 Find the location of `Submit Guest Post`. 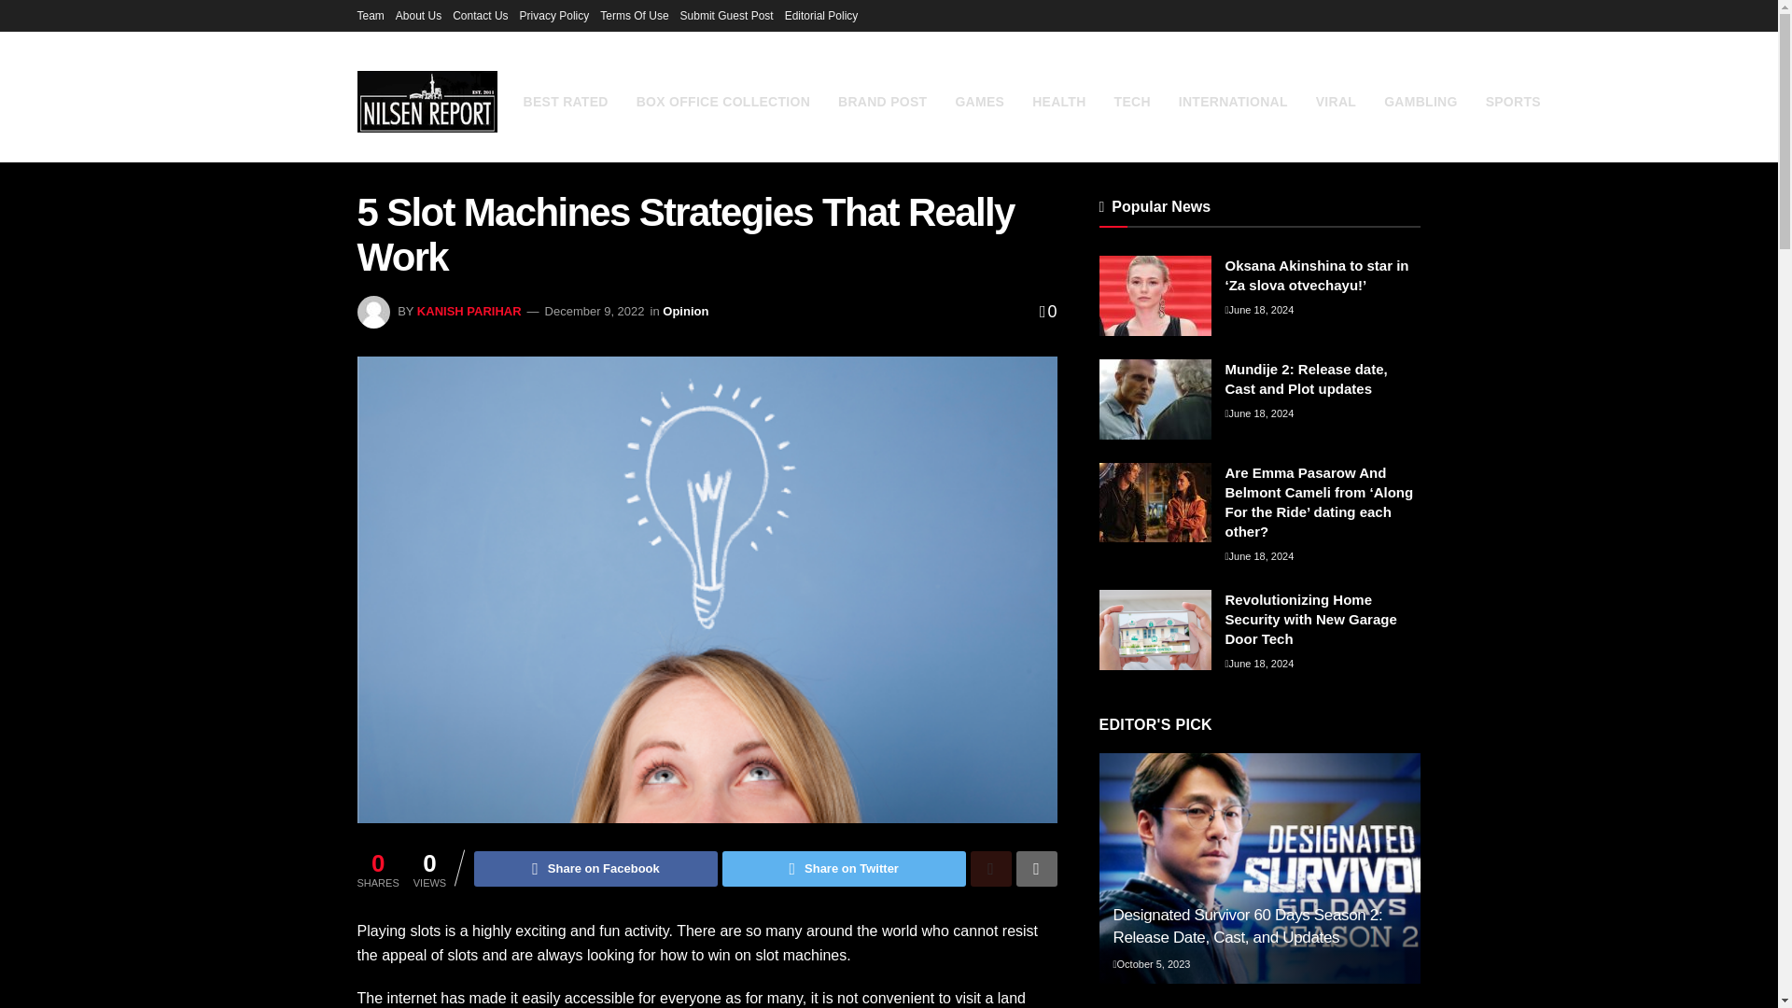

Submit Guest Post is located at coordinates (727, 15).